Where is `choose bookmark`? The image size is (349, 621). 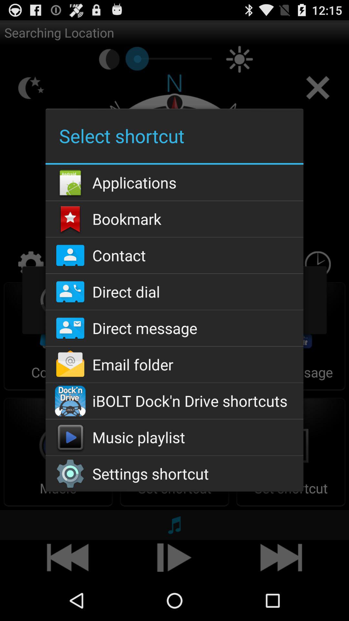 choose bookmark is located at coordinates (174, 219).